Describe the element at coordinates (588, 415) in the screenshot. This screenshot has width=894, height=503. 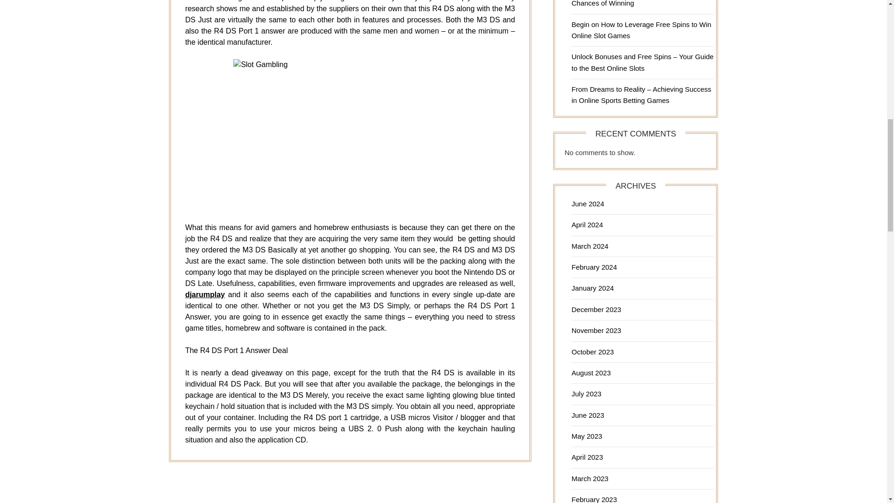
I see `June 2023` at that location.